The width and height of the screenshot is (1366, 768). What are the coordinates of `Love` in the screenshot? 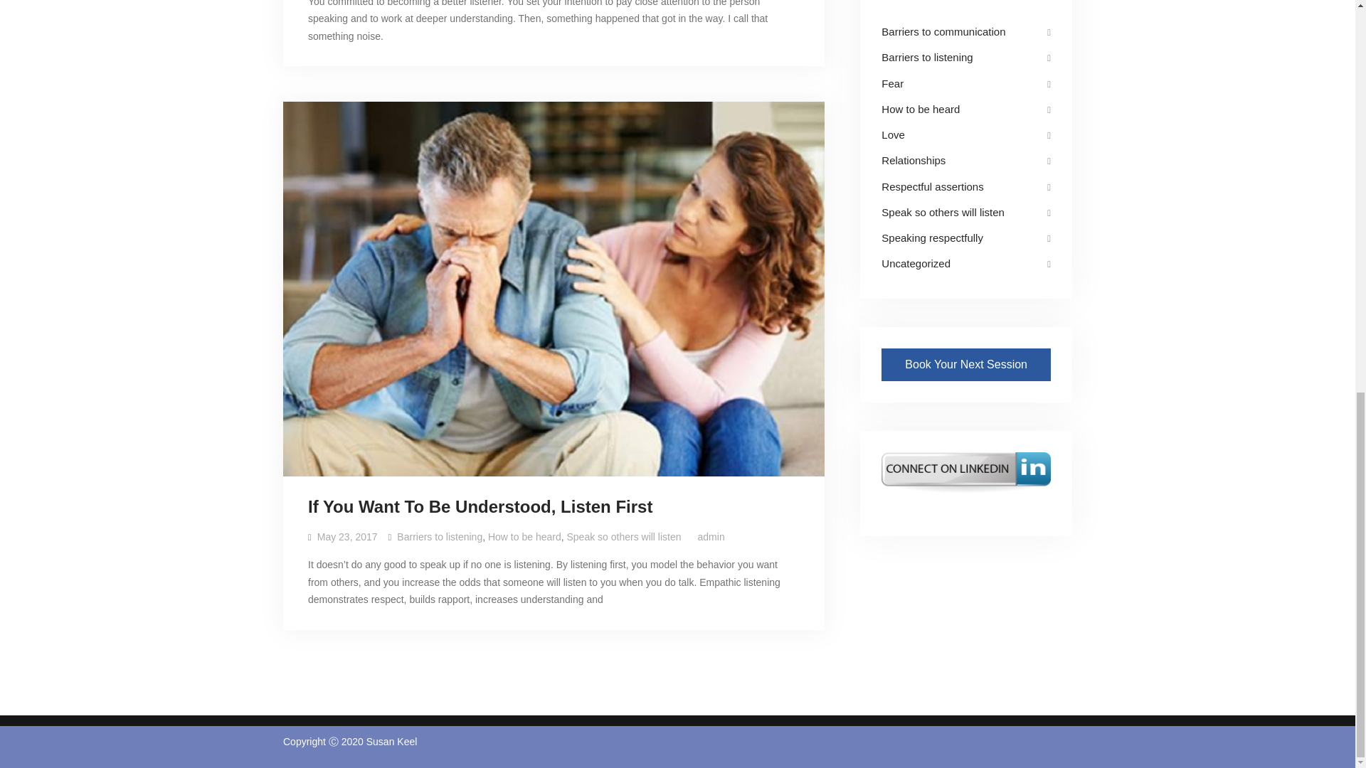 It's located at (892, 134).